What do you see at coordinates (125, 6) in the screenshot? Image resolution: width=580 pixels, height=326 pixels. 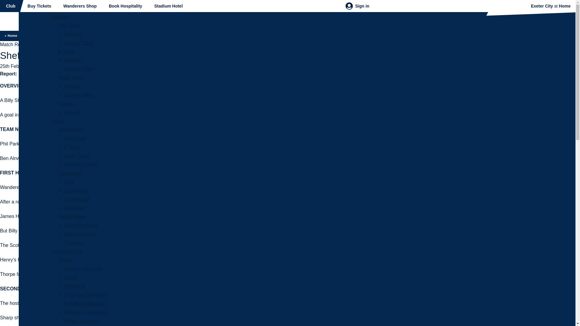 I see `Book Hospitality` at bounding box center [125, 6].